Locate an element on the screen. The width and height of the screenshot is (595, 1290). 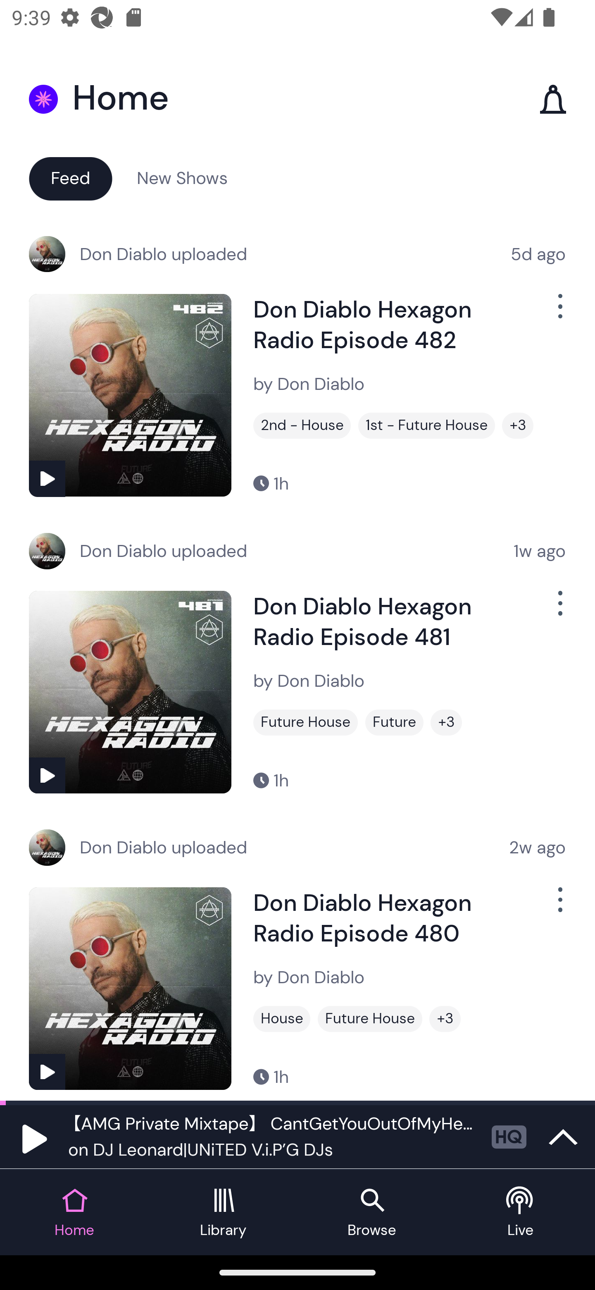
New Shows is located at coordinates (182, 178).